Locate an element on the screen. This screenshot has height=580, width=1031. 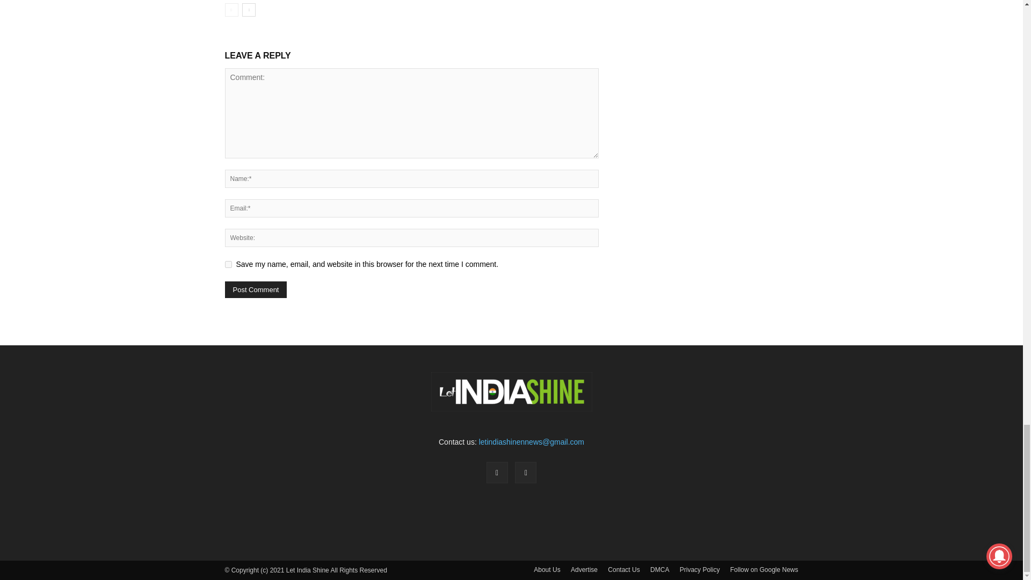
yes is located at coordinates (228, 264).